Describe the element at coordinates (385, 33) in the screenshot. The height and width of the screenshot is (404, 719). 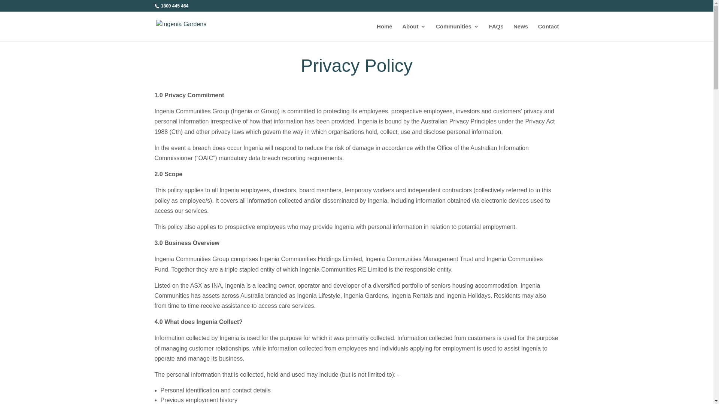
I see `Home` at that location.